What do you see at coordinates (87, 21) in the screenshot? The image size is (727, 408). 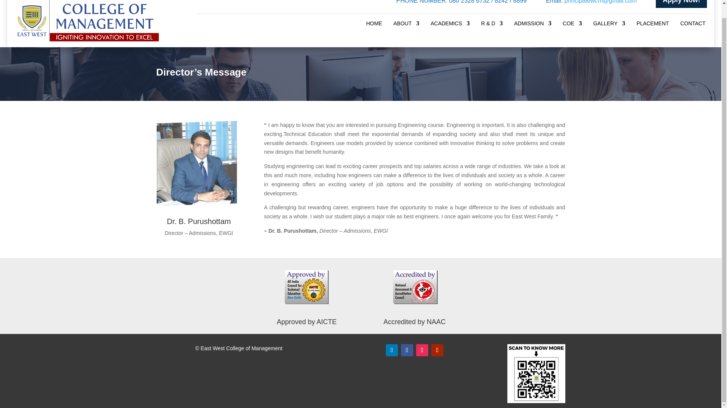 I see `ewcm-logo` at bounding box center [87, 21].